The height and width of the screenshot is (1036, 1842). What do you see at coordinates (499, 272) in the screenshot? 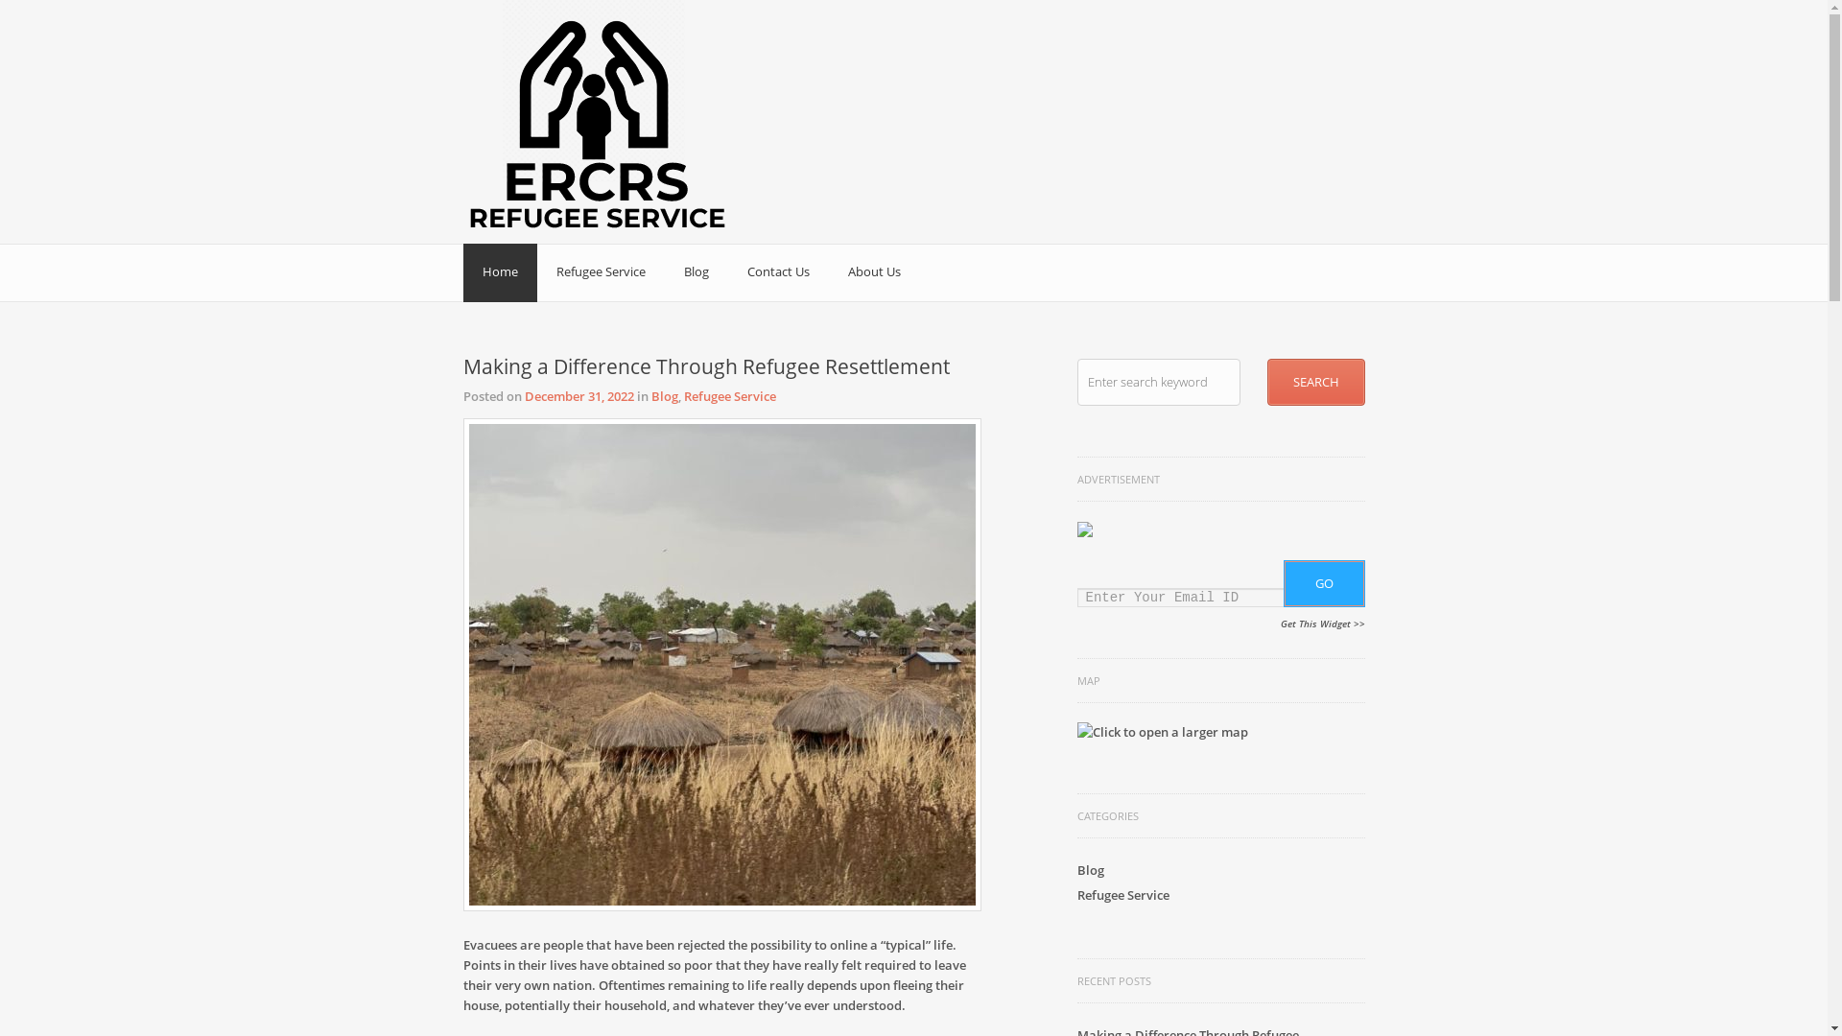
I see `Home` at bounding box center [499, 272].